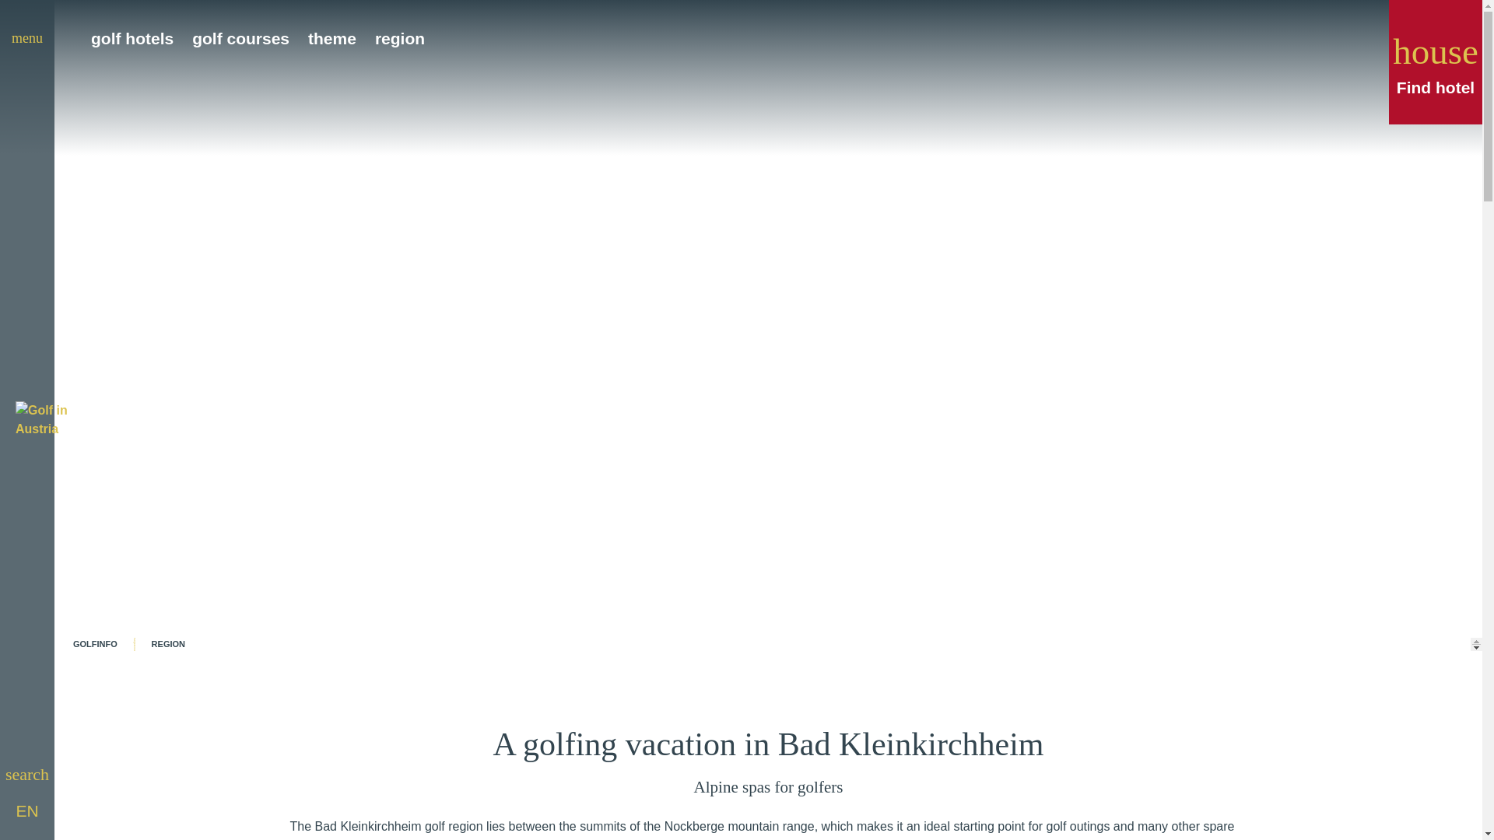 Image resolution: width=1494 pixels, height=840 pixels. What do you see at coordinates (331, 37) in the screenshot?
I see `theme` at bounding box center [331, 37].